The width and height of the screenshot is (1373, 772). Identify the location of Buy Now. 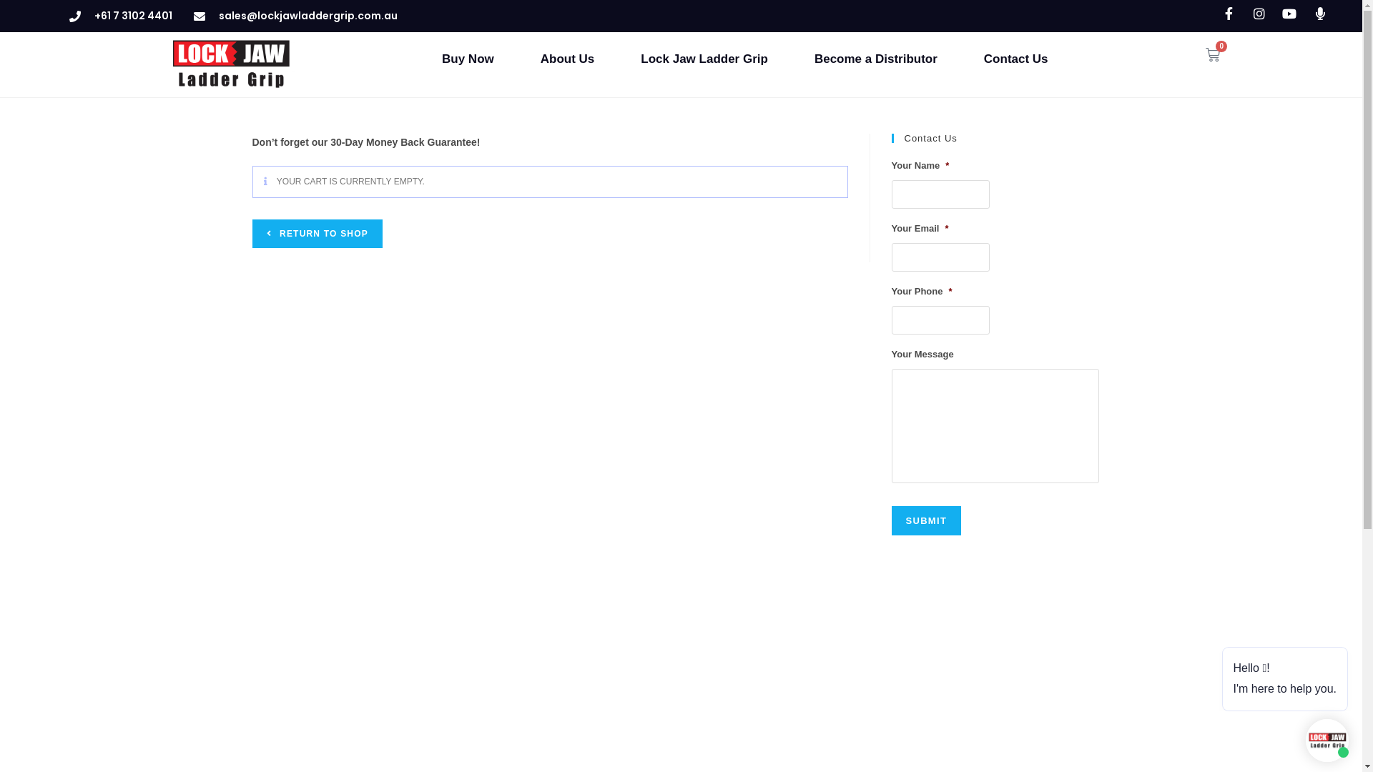
(468, 59).